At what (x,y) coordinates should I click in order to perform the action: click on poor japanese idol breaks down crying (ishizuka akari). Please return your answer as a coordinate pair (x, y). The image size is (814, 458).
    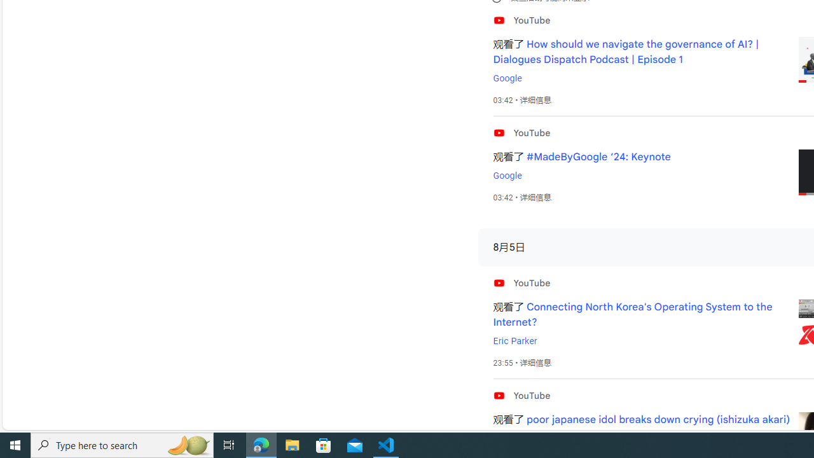
    Looking at the image, I should click on (658, 420).